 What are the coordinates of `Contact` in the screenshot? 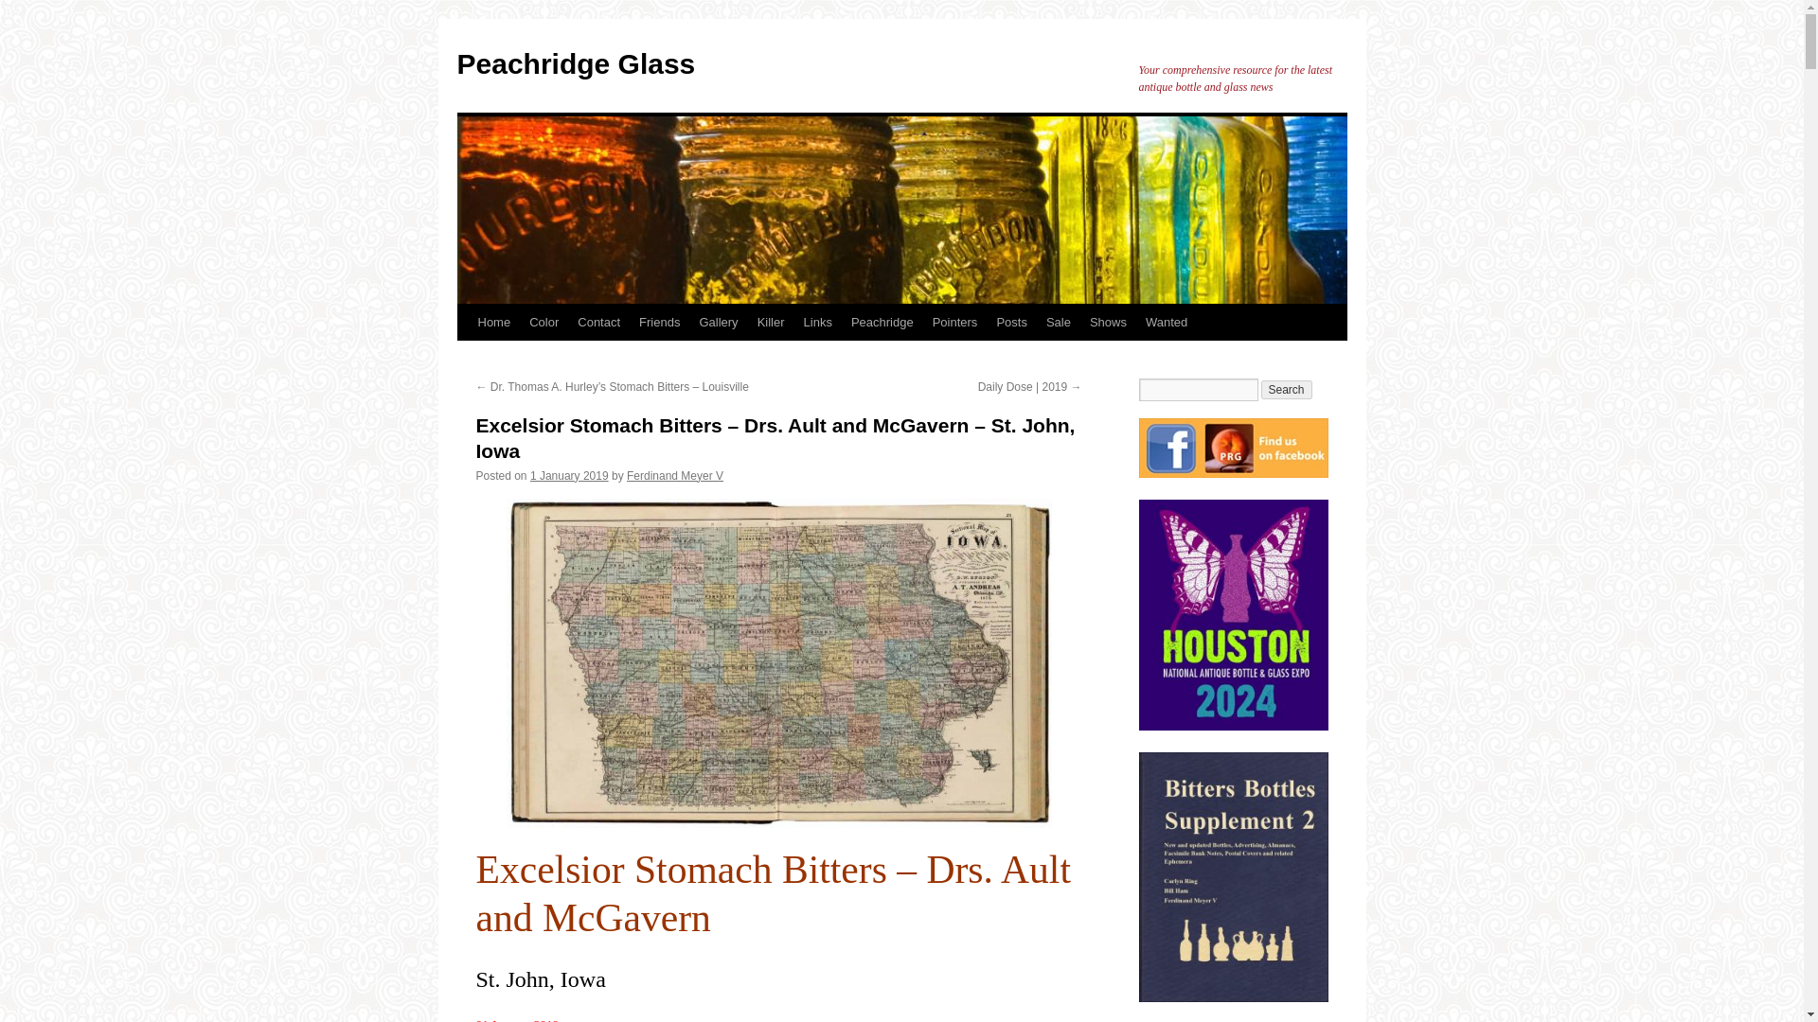 It's located at (598, 322).